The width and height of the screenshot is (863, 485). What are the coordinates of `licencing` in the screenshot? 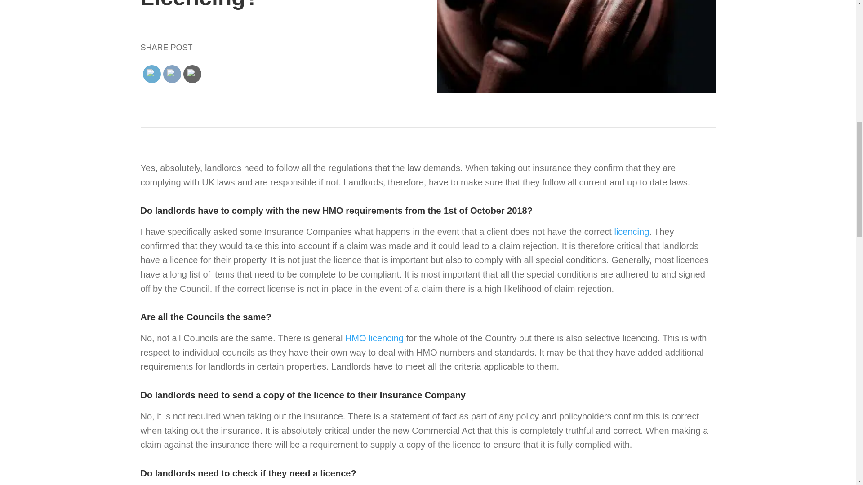 It's located at (631, 232).